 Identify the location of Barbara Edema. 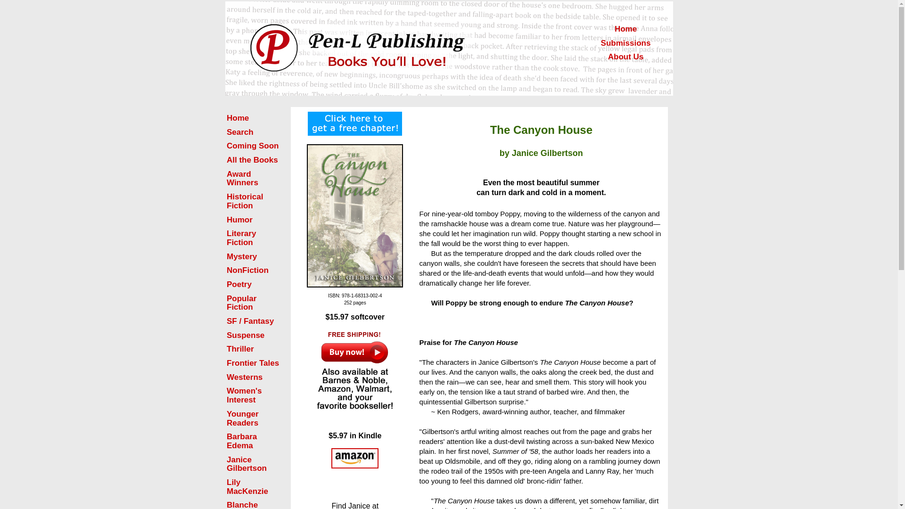
(242, 441).